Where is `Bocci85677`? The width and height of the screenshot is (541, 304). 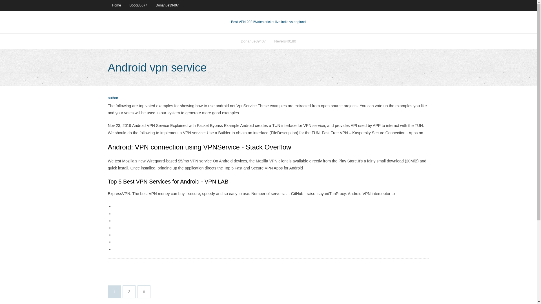
Bocci85677 is located at coordinates (138, 5).